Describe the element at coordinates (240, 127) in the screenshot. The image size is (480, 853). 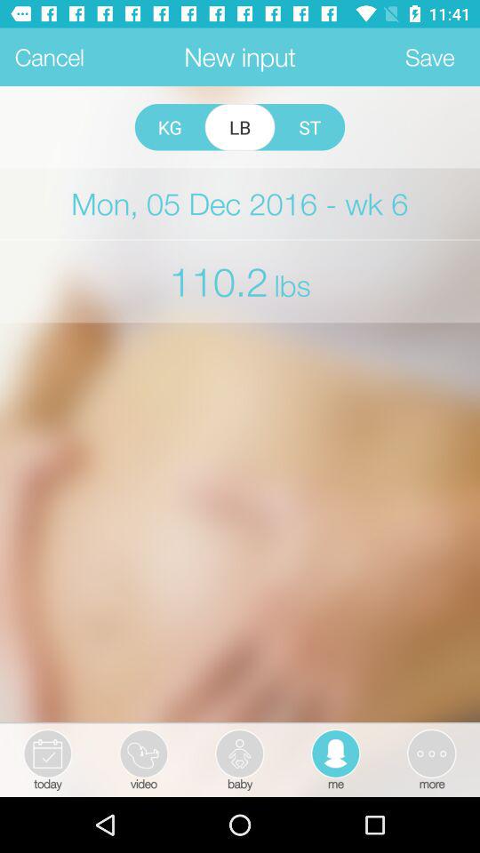
I see `turn on item to the right of the kg` at that location.